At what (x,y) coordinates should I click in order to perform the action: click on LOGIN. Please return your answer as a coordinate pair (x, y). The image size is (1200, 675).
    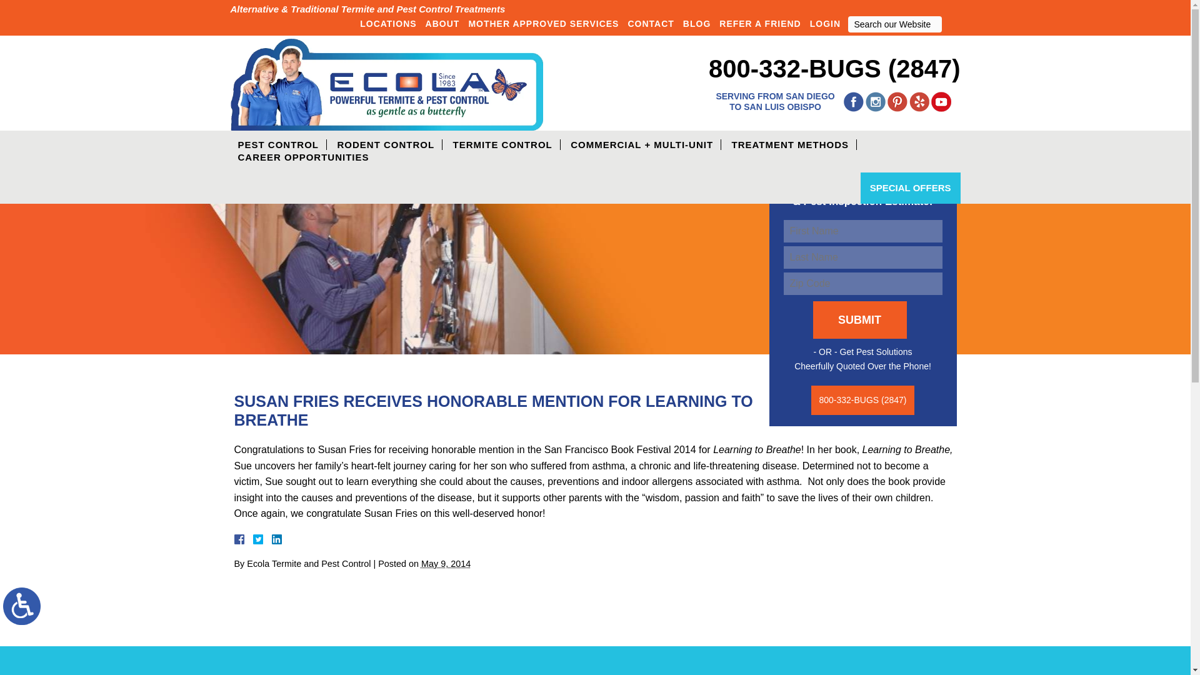
    Looking at the image, I should click on (825, 23).